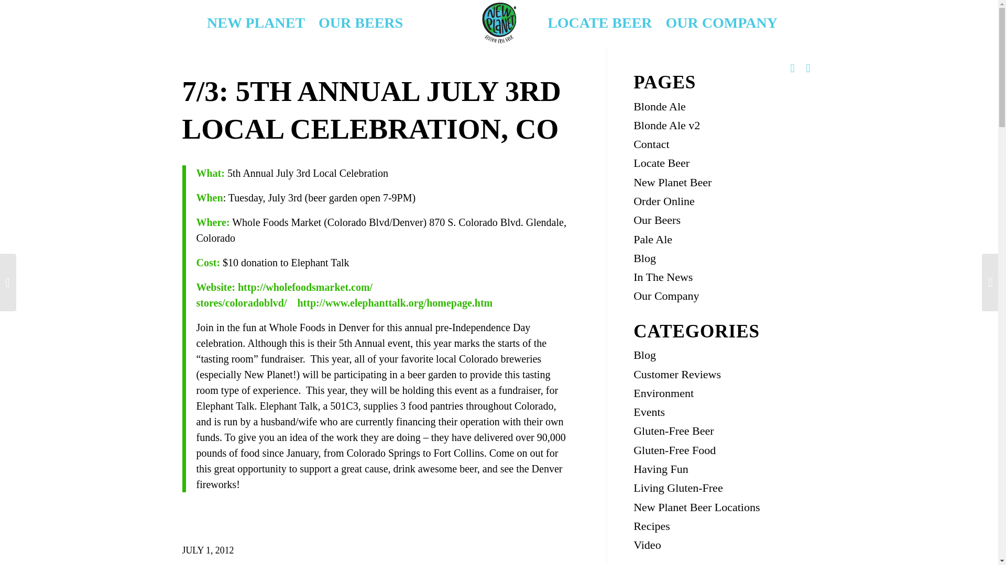 The image size is (1006, 565). I want to click on NEW PLANET, so click(256, 23).